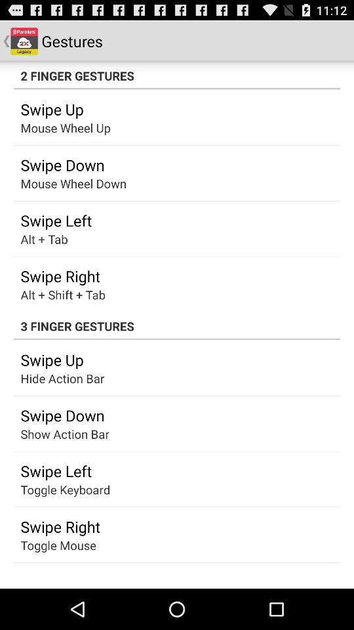  What do you see at coordinates (55, 378) in the screenshot?
I see `press the show mouse icon` at bounding box center [55, 378].